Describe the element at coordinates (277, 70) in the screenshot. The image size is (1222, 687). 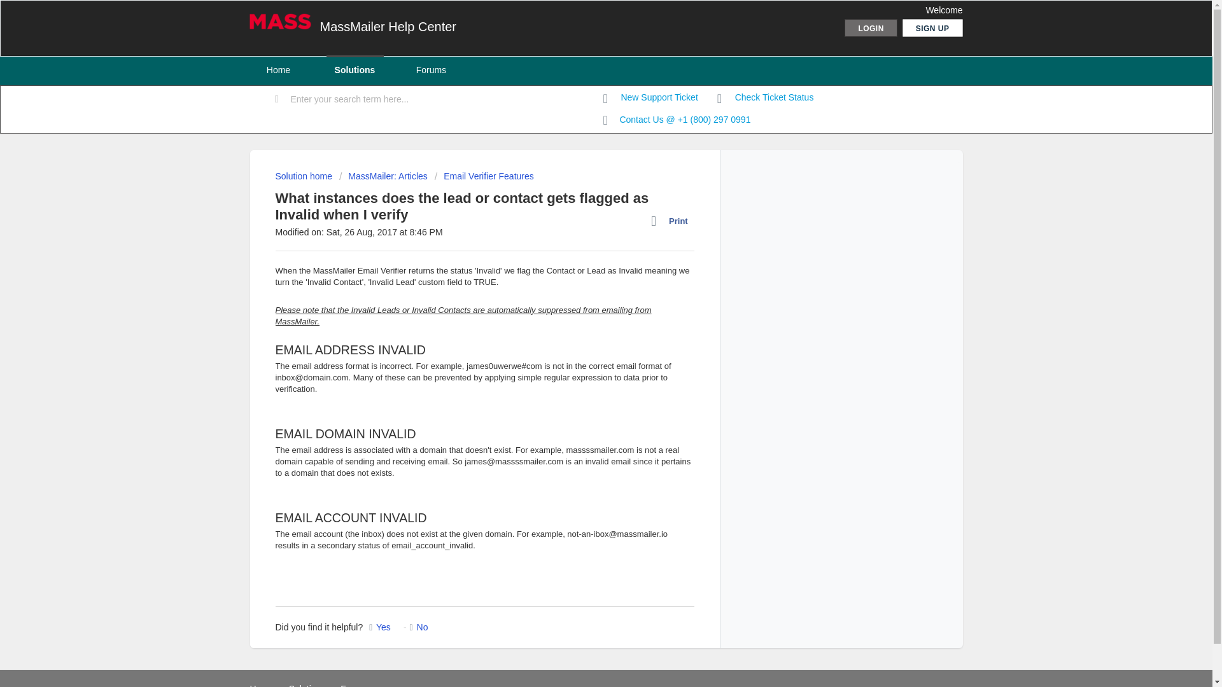
I see `Home` at that location.